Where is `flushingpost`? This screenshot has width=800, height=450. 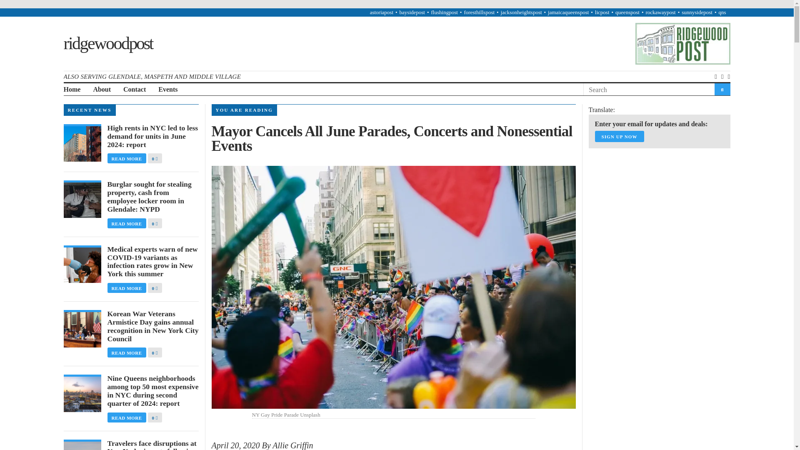
flushingpost is located at coordinates (444, 12).